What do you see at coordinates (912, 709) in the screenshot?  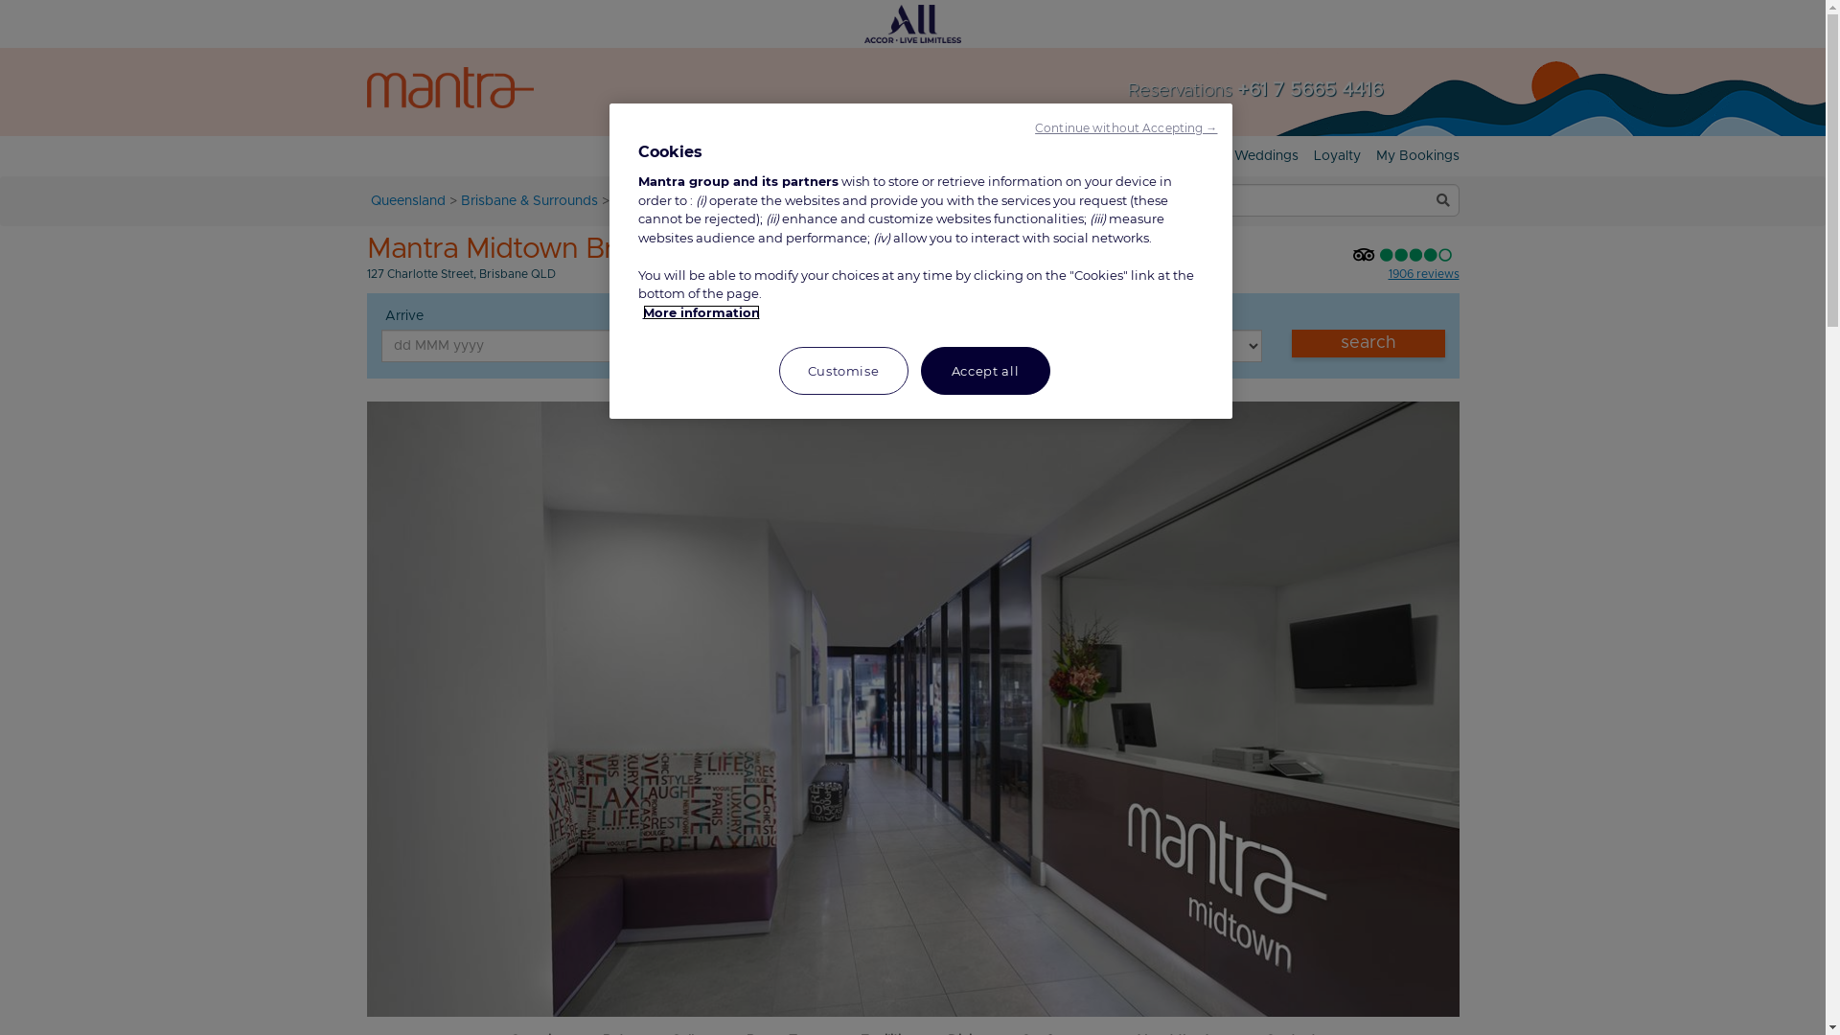 I see `Lobby - Mantra Midtown Brisbane` at bounding box center [912, 709].